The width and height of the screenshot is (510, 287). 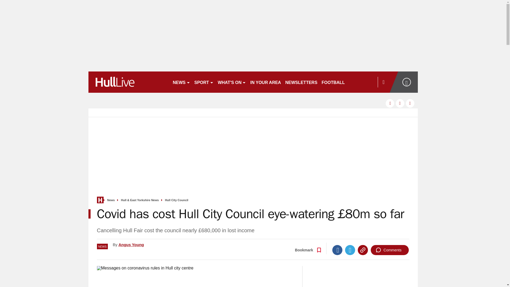 I want to click on twitter, so click(x=400, y=103).